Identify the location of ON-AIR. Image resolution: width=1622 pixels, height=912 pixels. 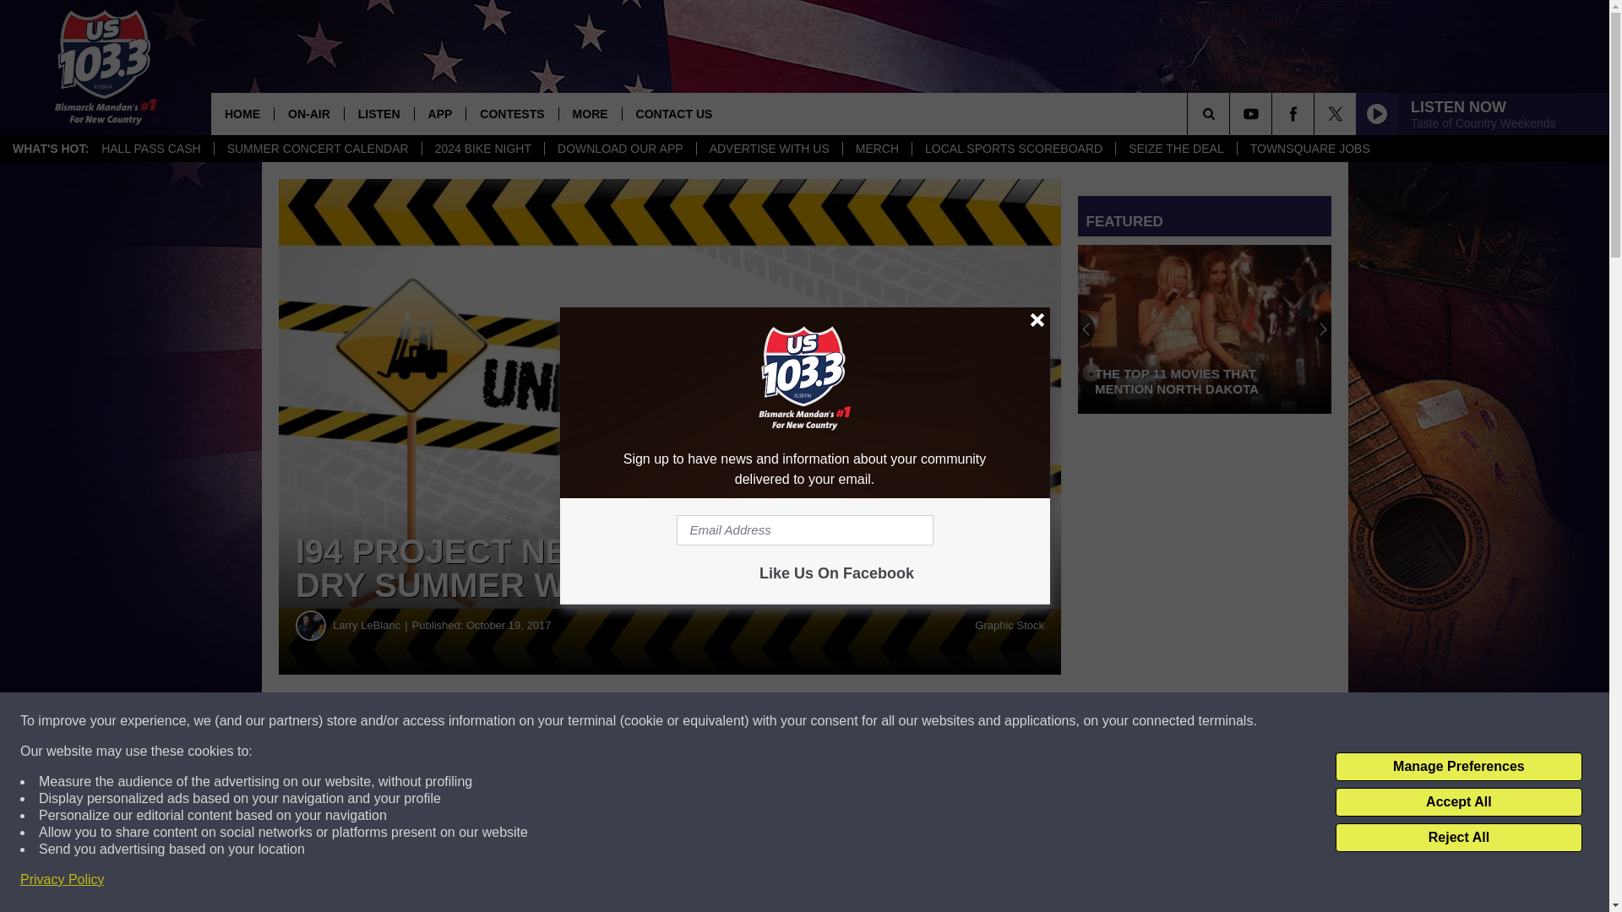
(309, 113).